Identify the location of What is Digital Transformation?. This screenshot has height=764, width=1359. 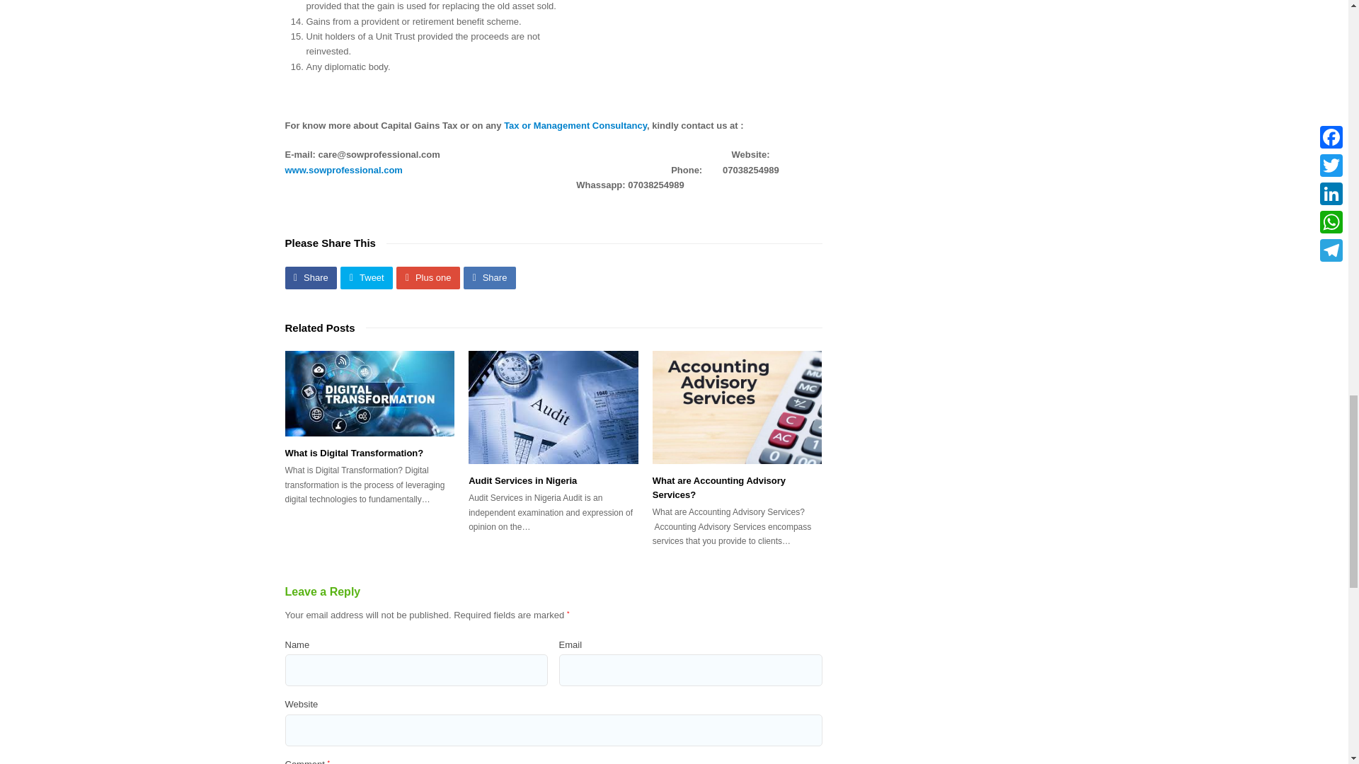
(353, 453).